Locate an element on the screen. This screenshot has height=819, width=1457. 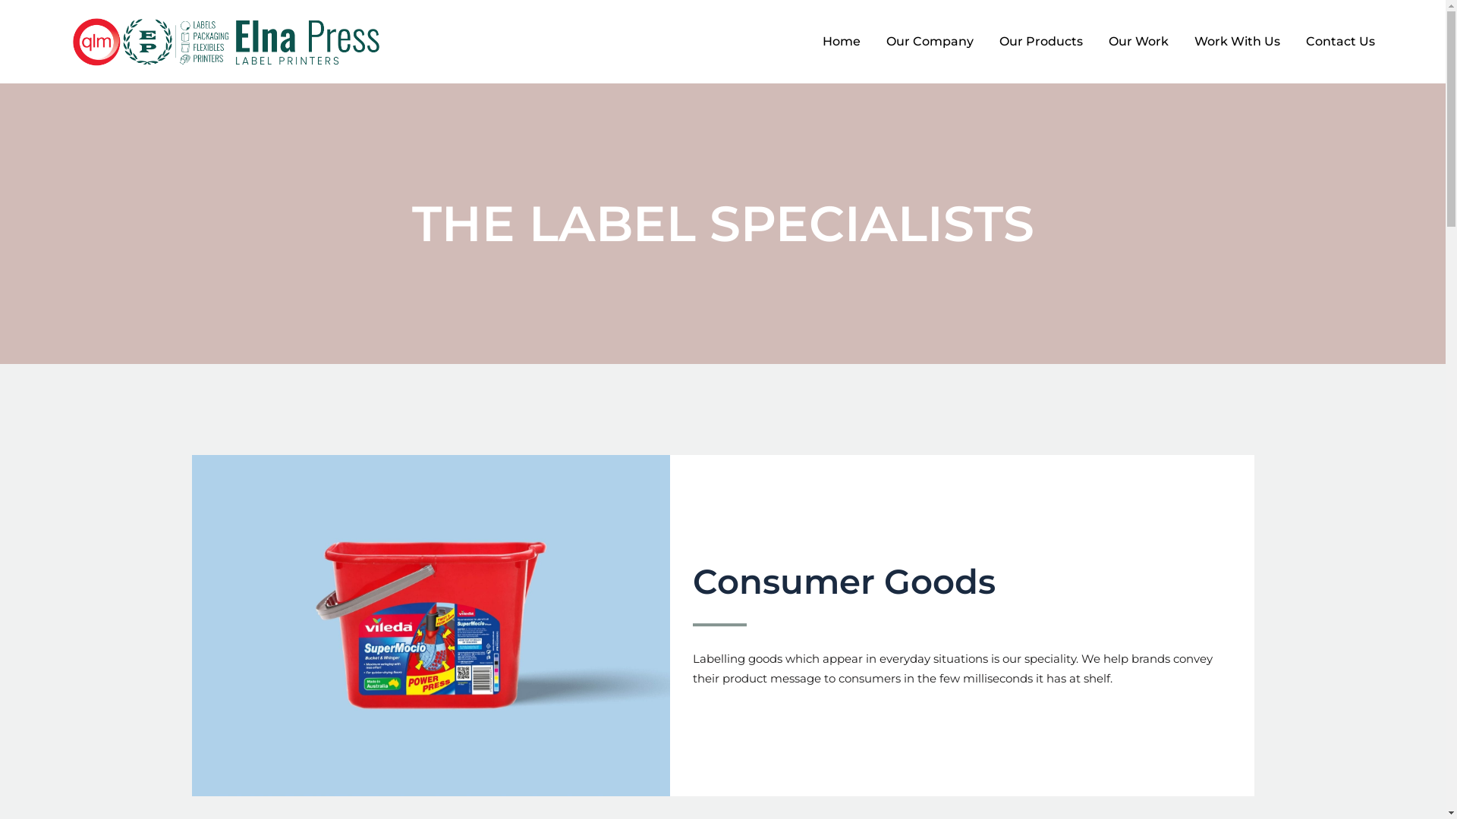
Our Products is located at coordinates (1041, 42).